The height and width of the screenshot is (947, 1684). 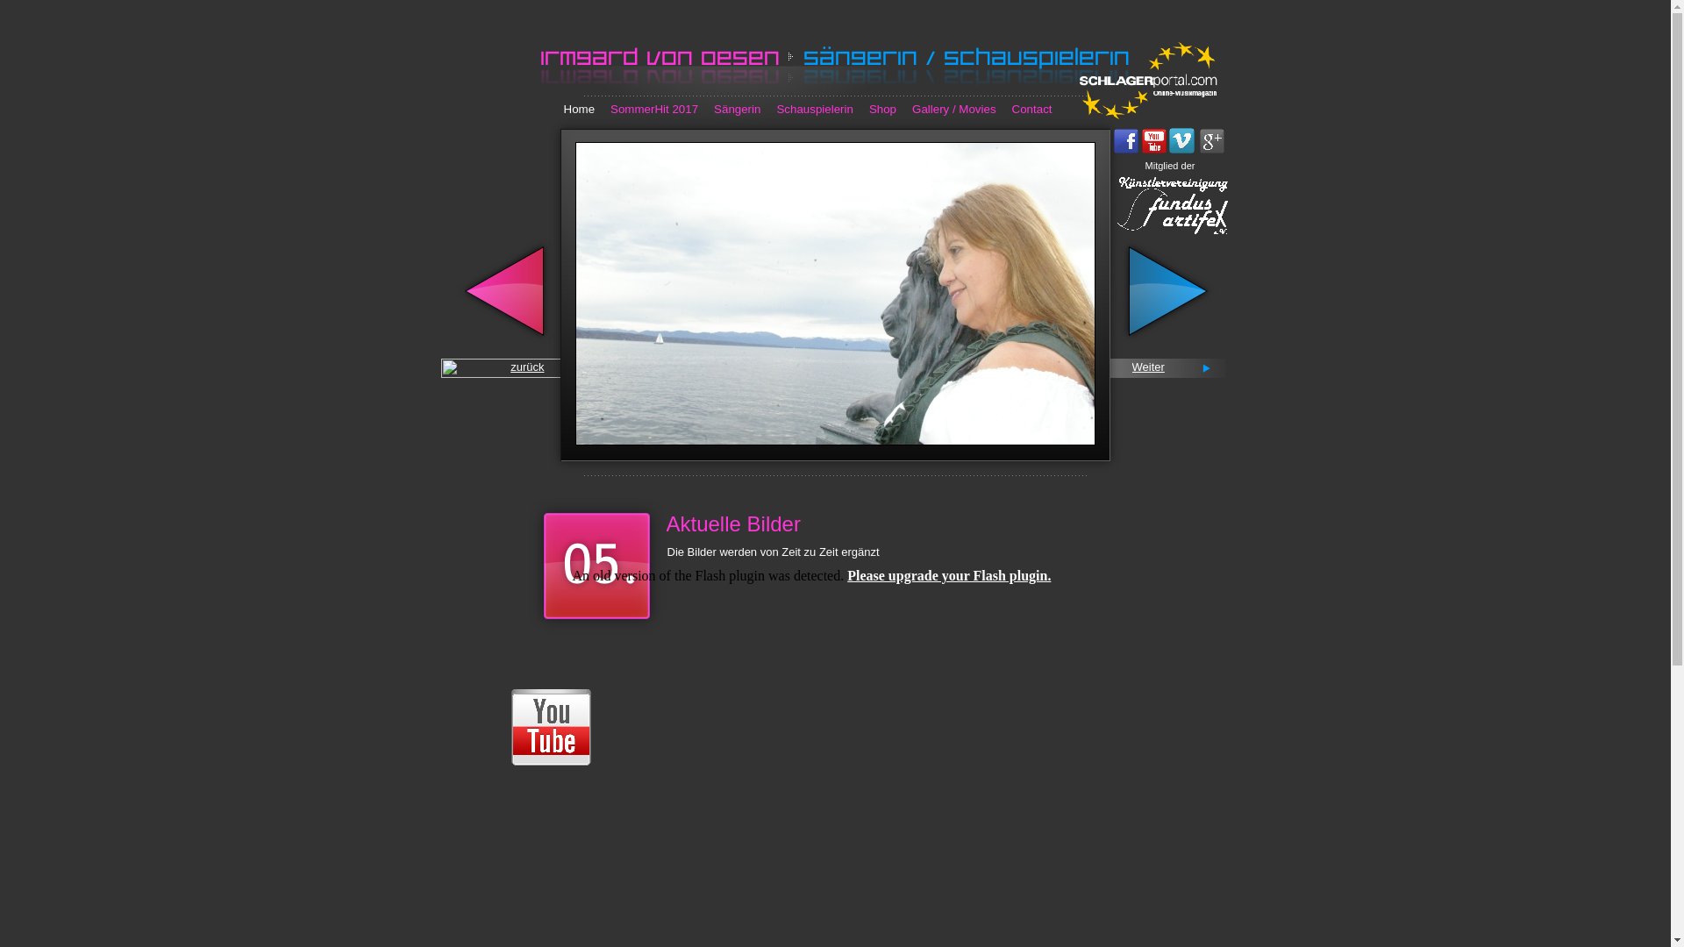 What do you see at coordinates (1032, 109) in the screenshot?
I see `Contact` at bounding box center [1032, 109].